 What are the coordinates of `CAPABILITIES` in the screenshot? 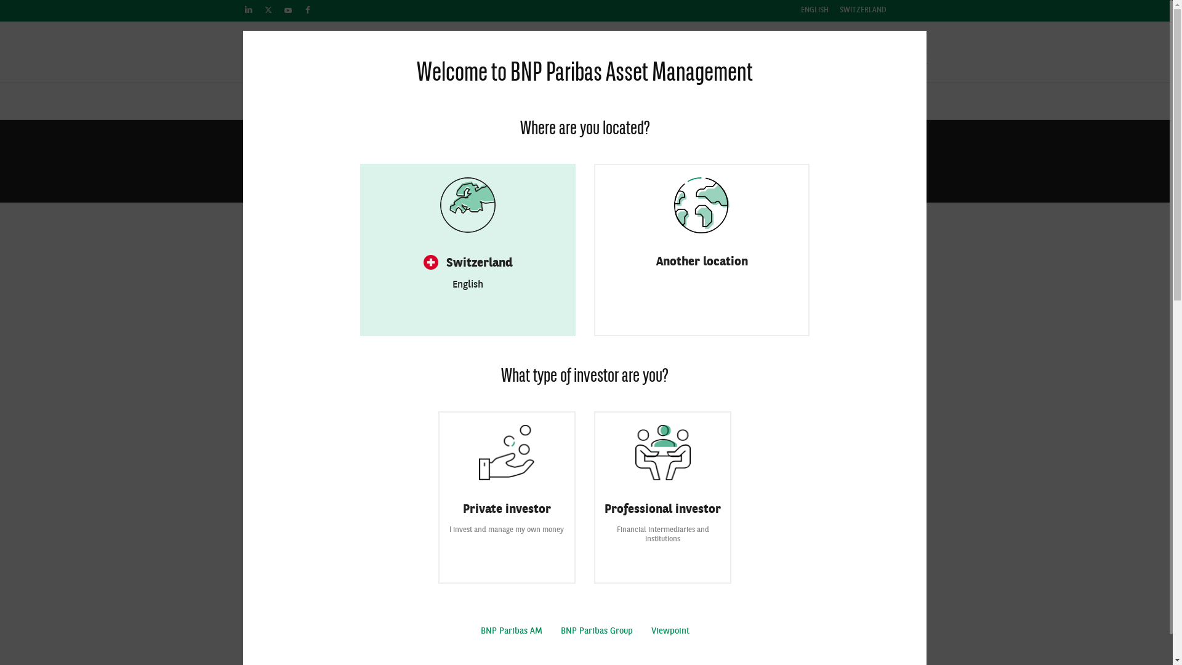 It's located at (440, 103).